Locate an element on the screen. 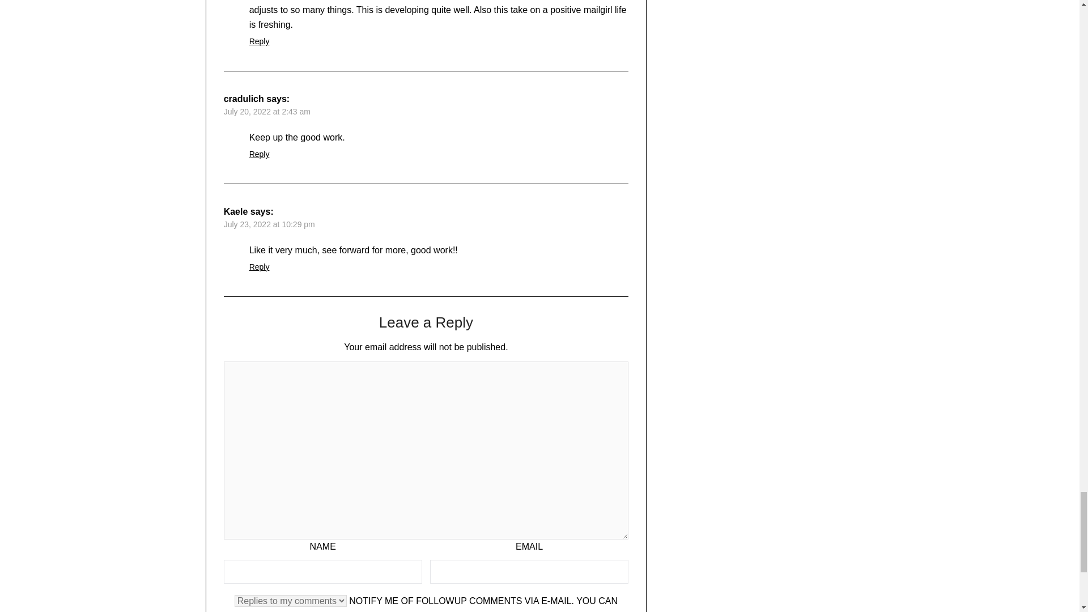 The width and height of the screenshot is (1088, 612). Reply is located at coordinates (260, 154).